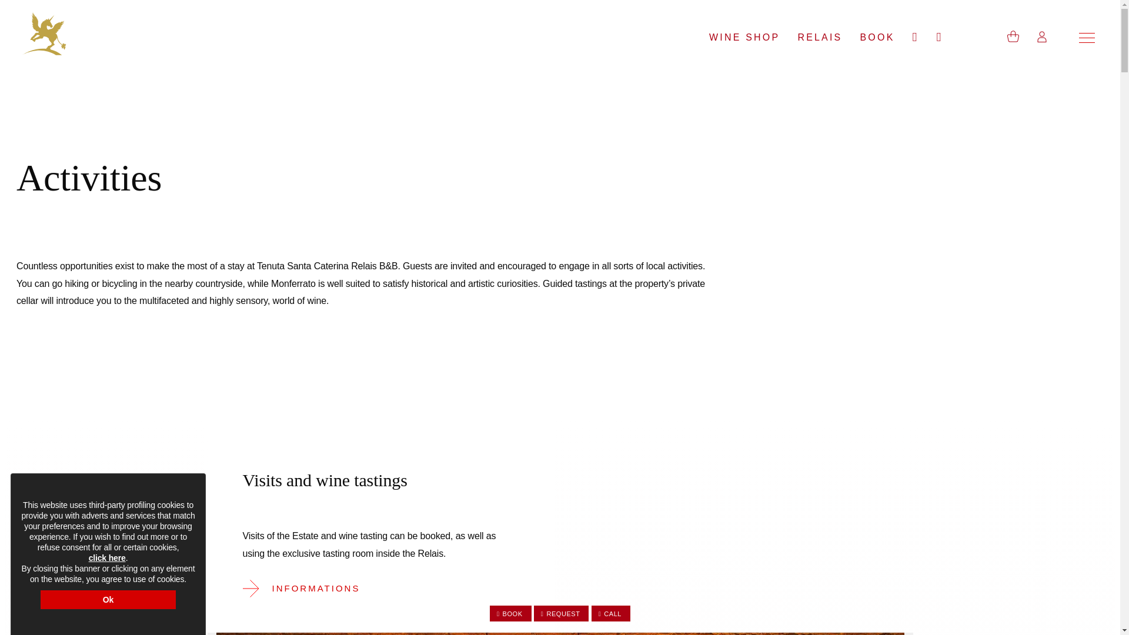  Describe the element at coordinates (107, 557) in the screenshot. I see `click here` at that location.